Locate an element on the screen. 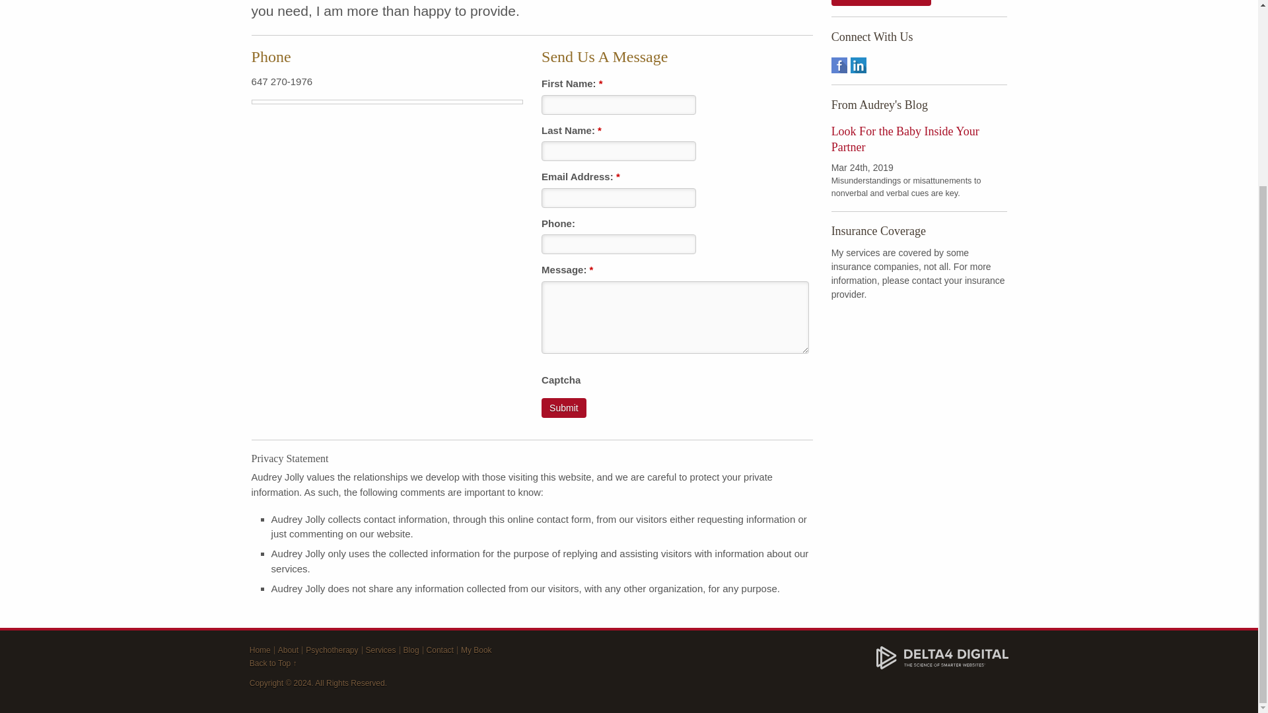  Contact Audrey Jolly is located at coordinates (882, 3).